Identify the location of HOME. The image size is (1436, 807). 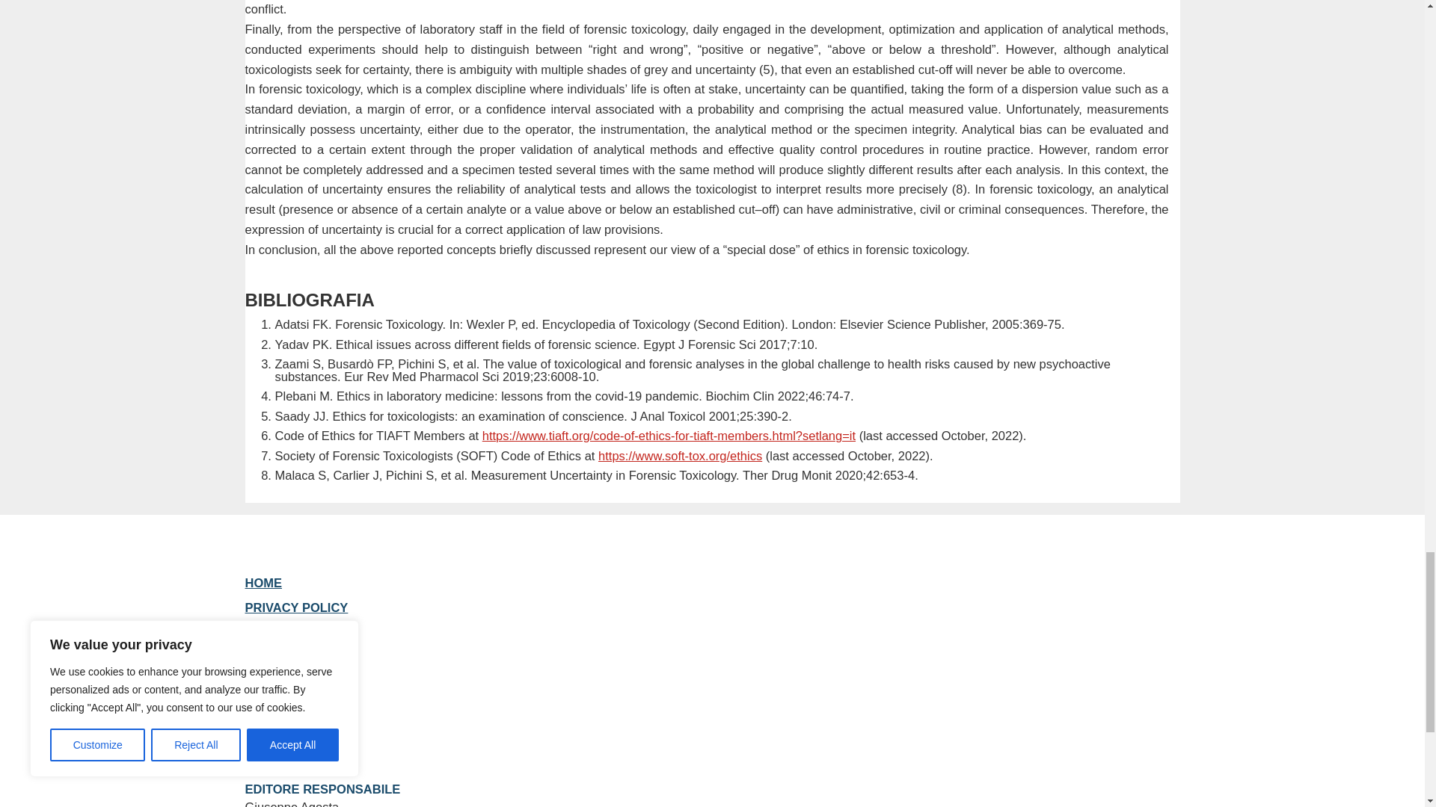
(264, 583).